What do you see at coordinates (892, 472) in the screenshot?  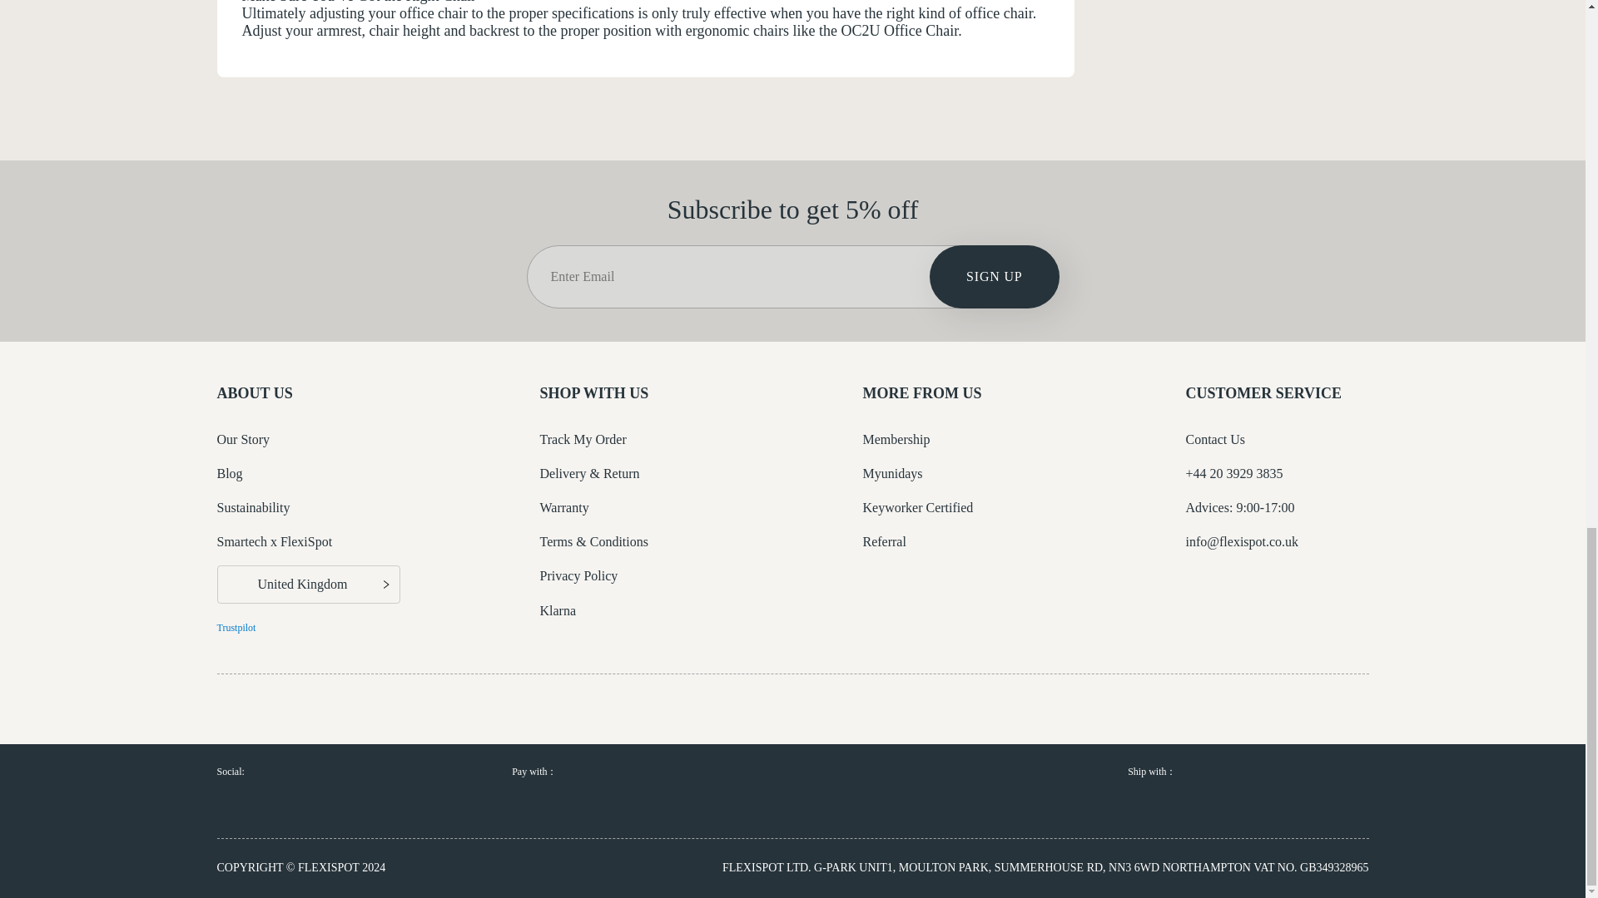 I see `Myunidays` at bounding box center [892, 472].